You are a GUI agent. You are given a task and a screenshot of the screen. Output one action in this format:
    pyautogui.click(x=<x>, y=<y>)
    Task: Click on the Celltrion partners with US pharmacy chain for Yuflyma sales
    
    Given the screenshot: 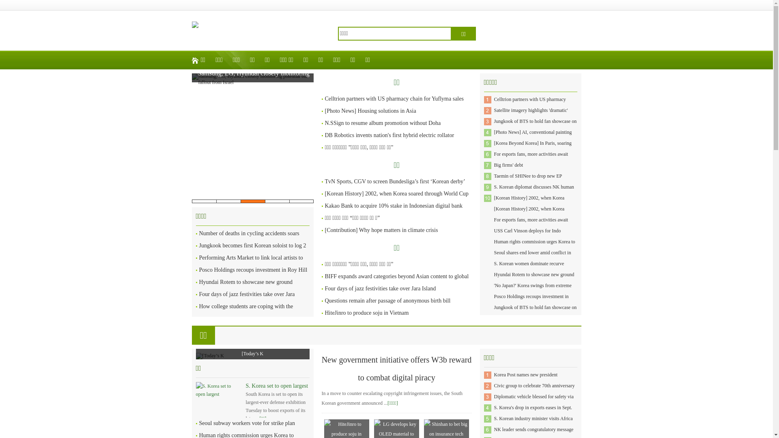 What is the action you would take?
    pyautogui.click(x=394, y=99)
    